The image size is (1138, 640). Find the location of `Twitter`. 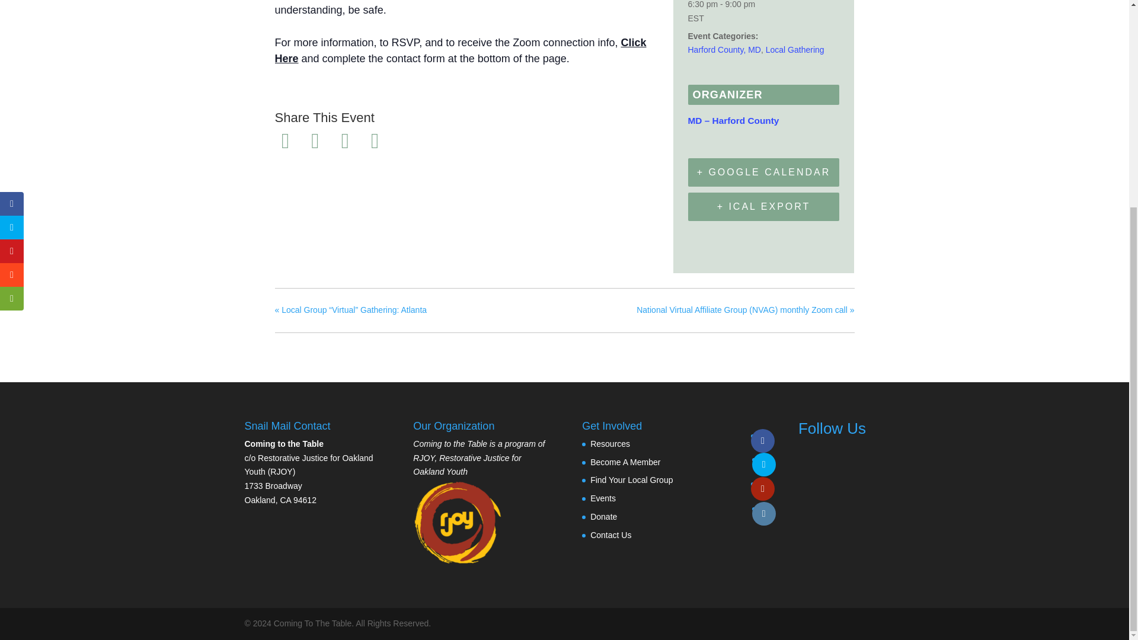

Twitter is located at coordinates (315, 141).